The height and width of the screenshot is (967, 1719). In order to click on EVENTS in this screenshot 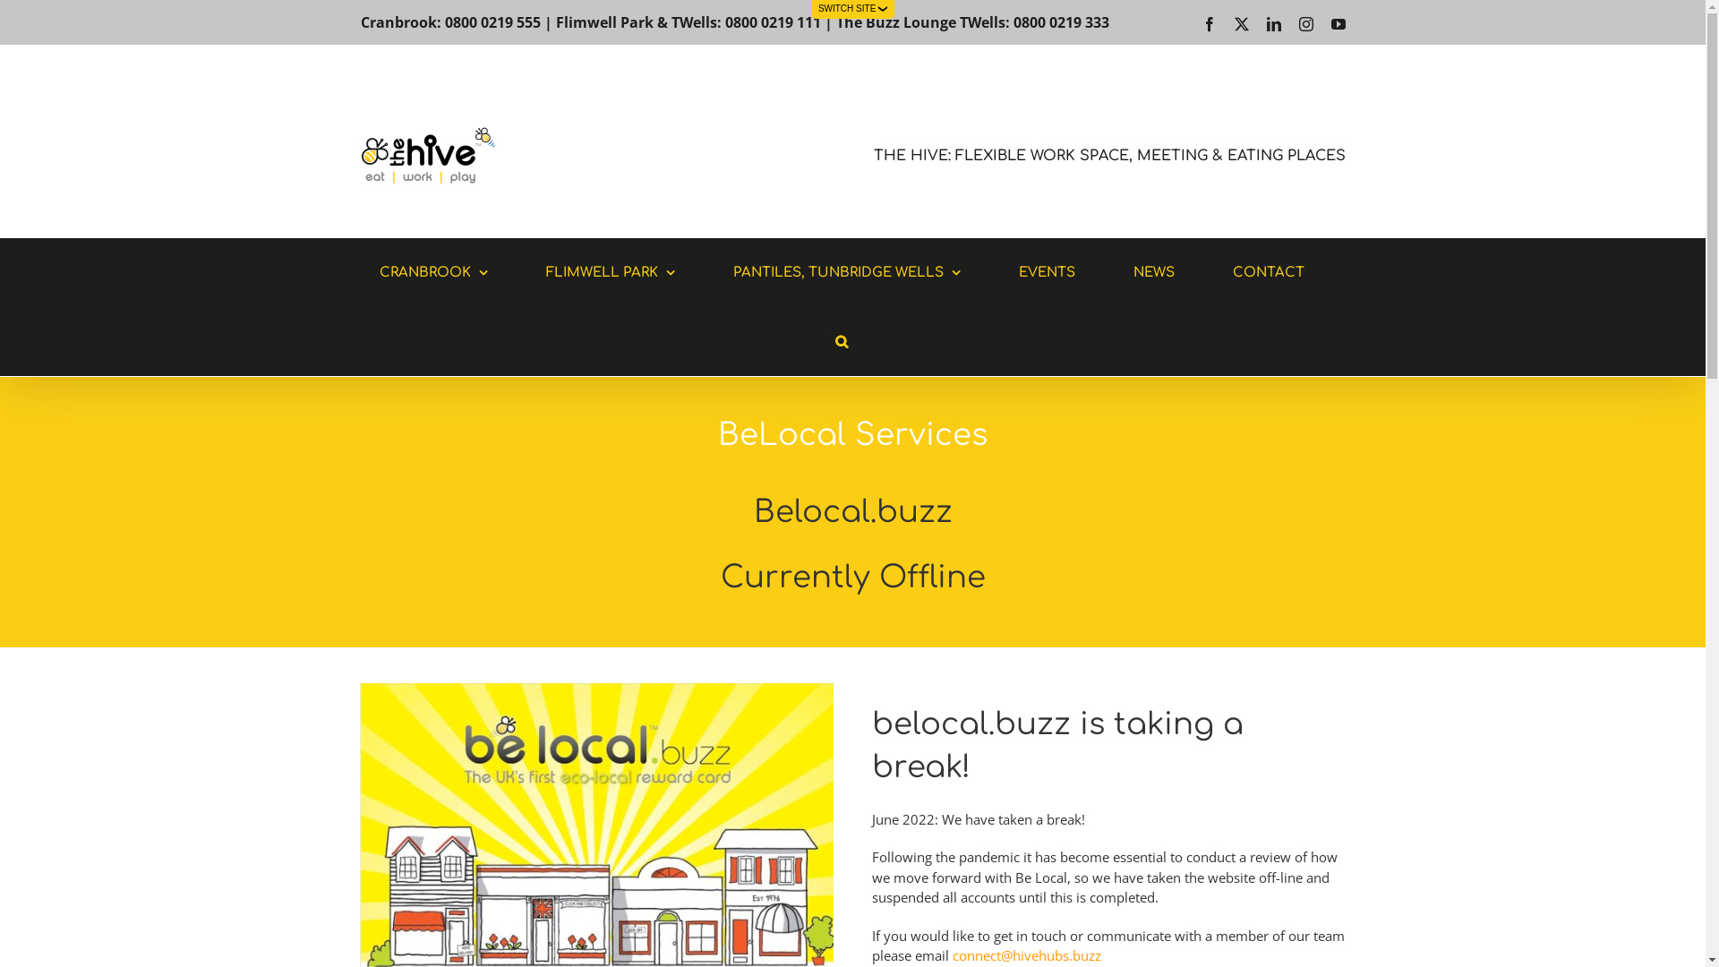, I will do `click(1048, 272)`.